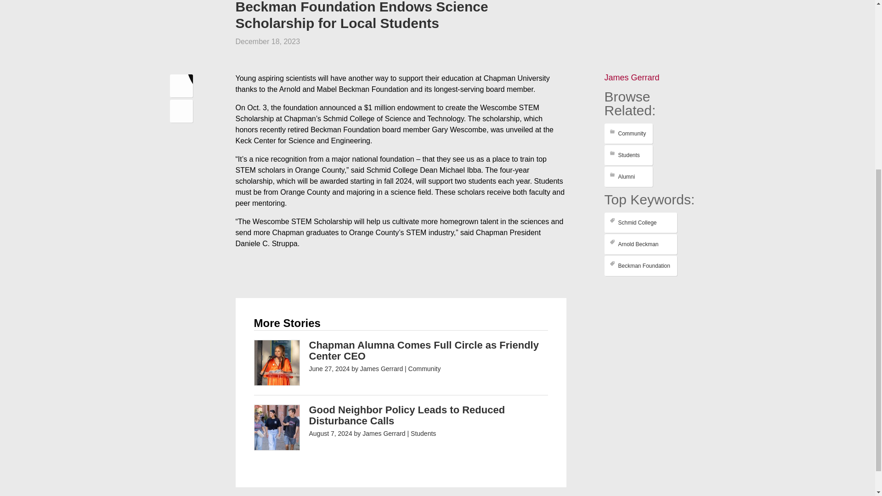 This screenshot has height=496, width=882. I want to click on Beckman Foundation, so click(640, 265).